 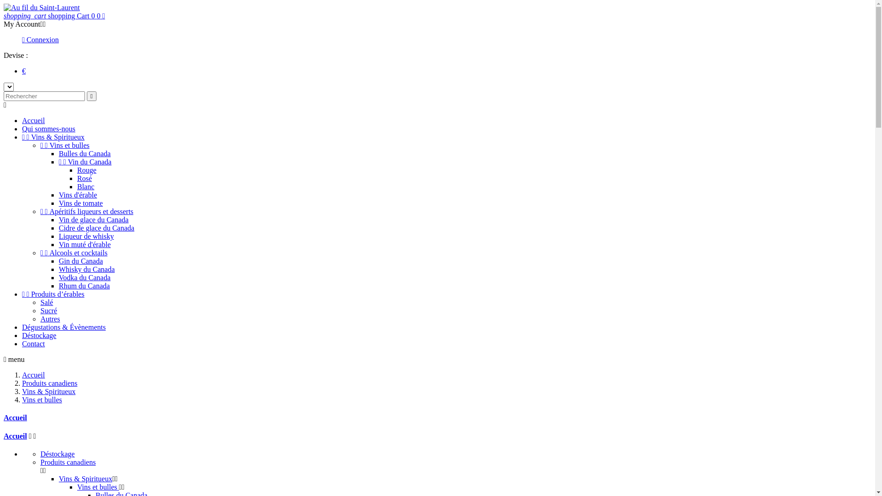 I want to click on Vins et bulles, so click(x=98, y=487).